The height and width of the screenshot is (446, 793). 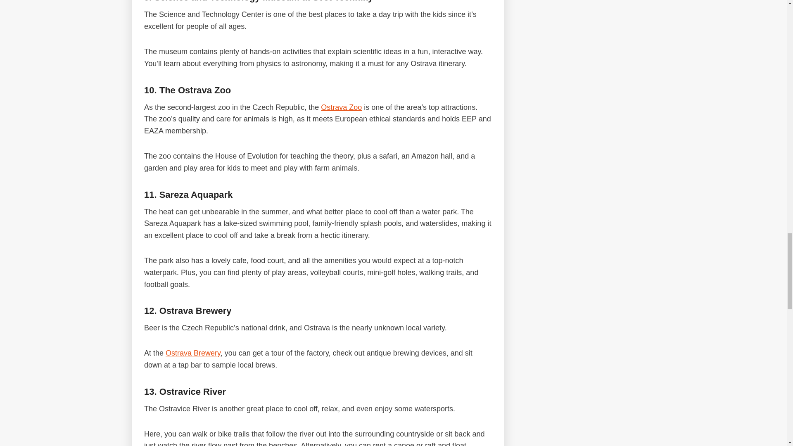 What do you see at coordinates (341, 107) in the screenshot?
I see `Ostrava Zoo` at bounding box center [341, 107].